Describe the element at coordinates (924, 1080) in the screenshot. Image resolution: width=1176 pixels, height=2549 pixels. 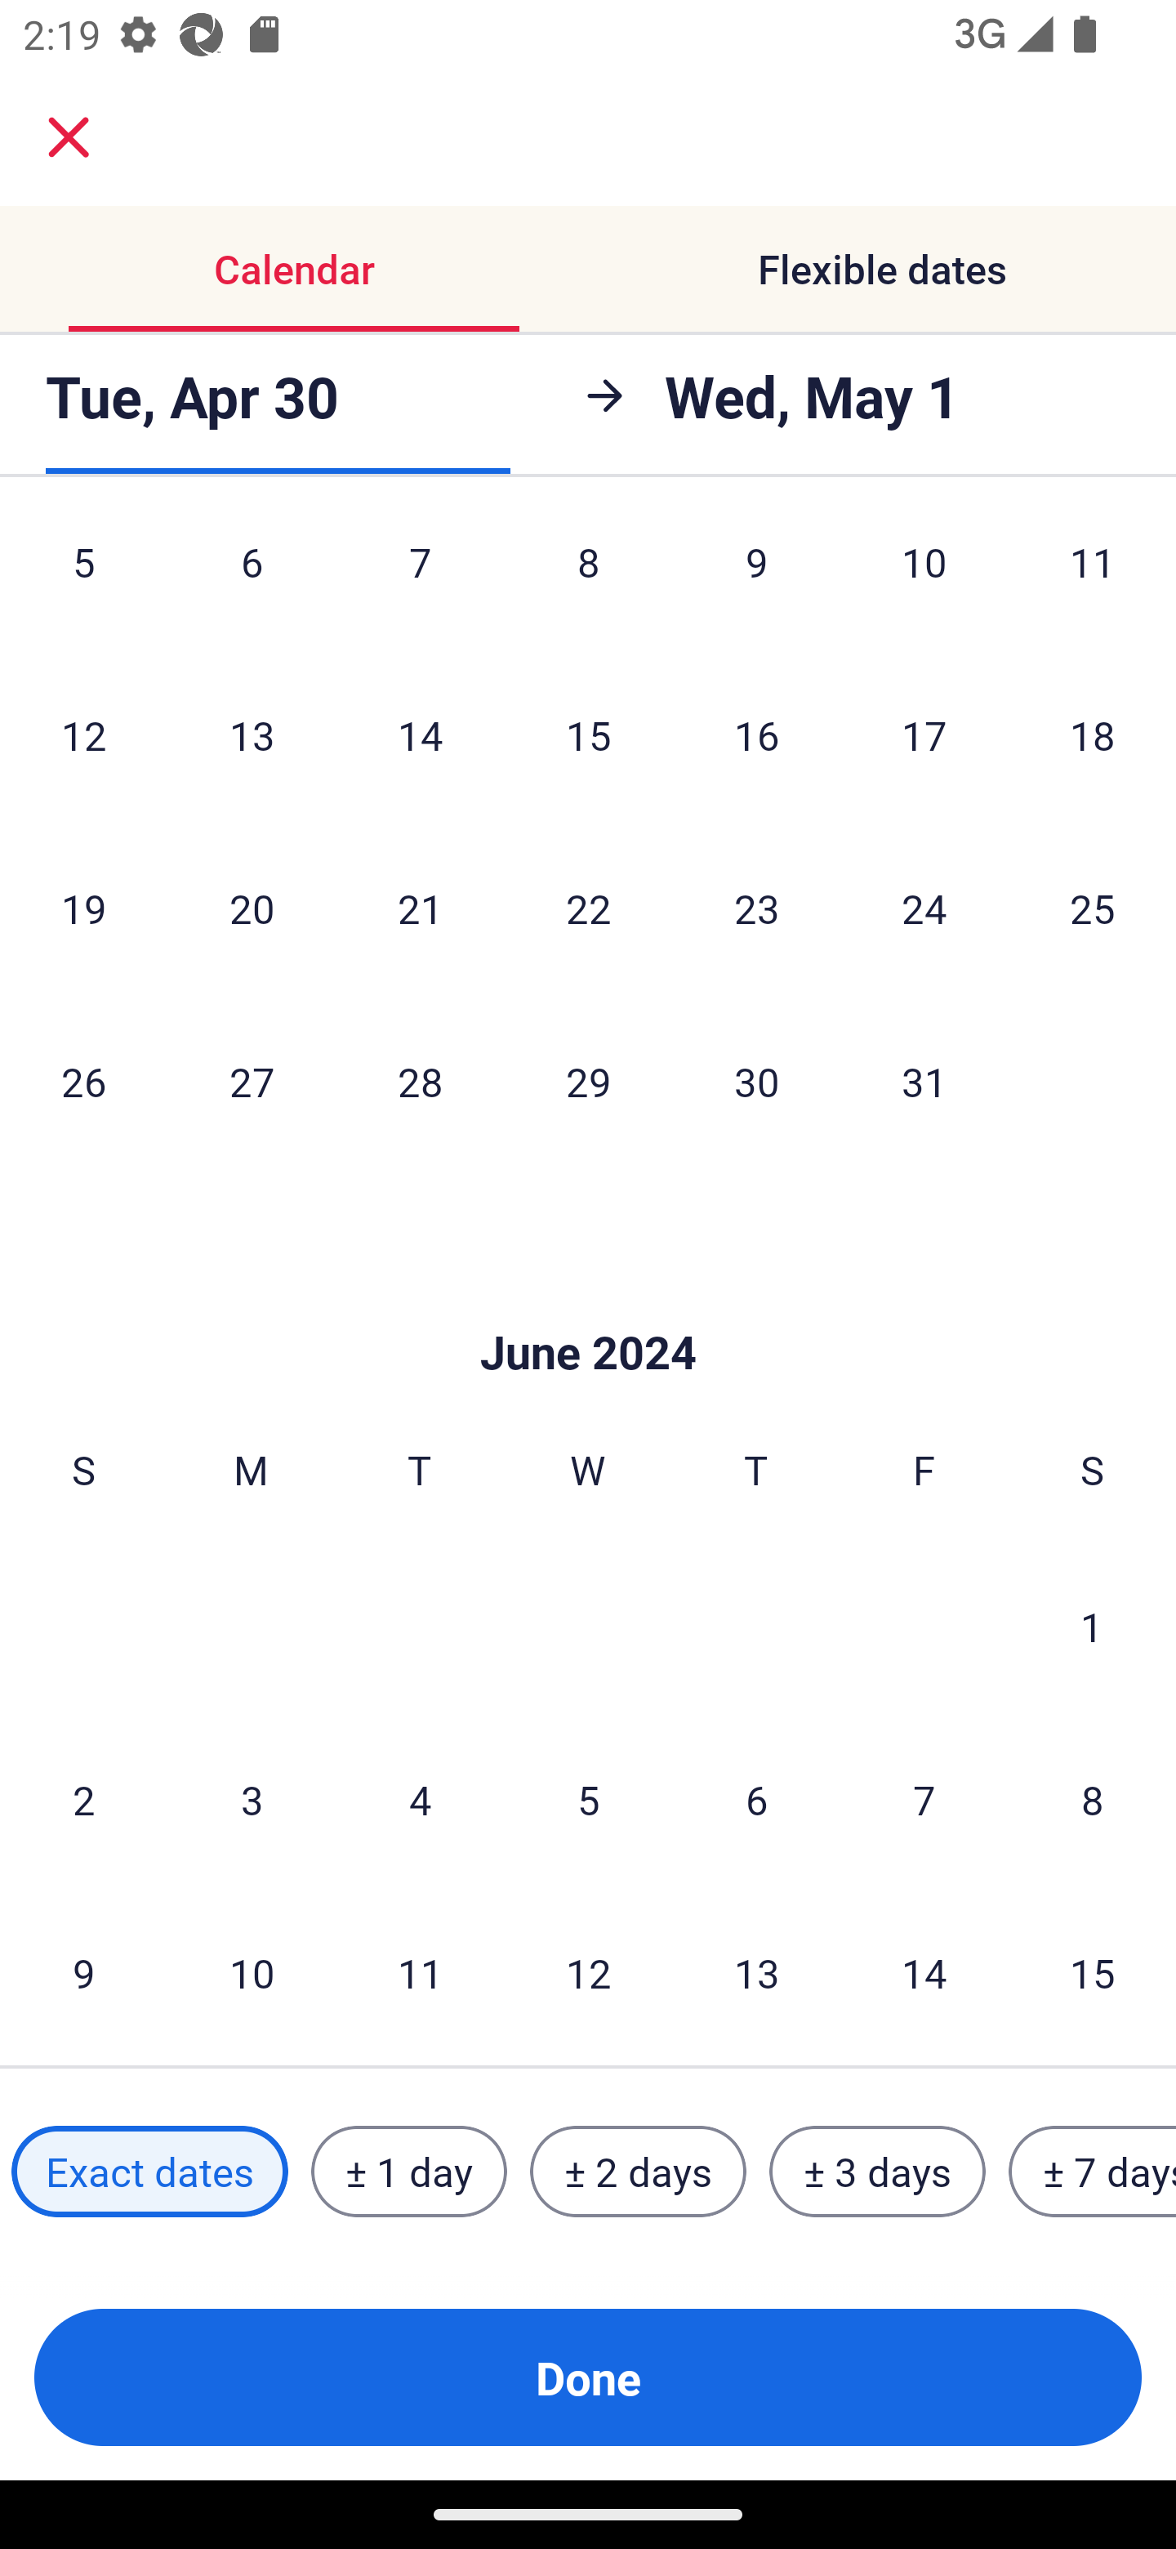
I see `31 Friday, May 31, 2024` at that location.